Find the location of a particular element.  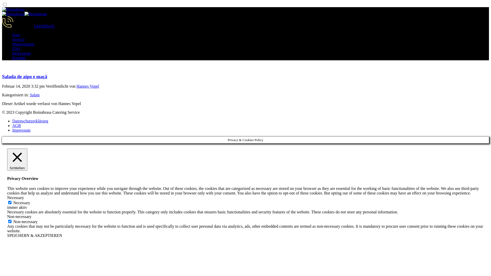

SPEICHERN & AKZEPTIEREN is located at coordinates (35, 236).